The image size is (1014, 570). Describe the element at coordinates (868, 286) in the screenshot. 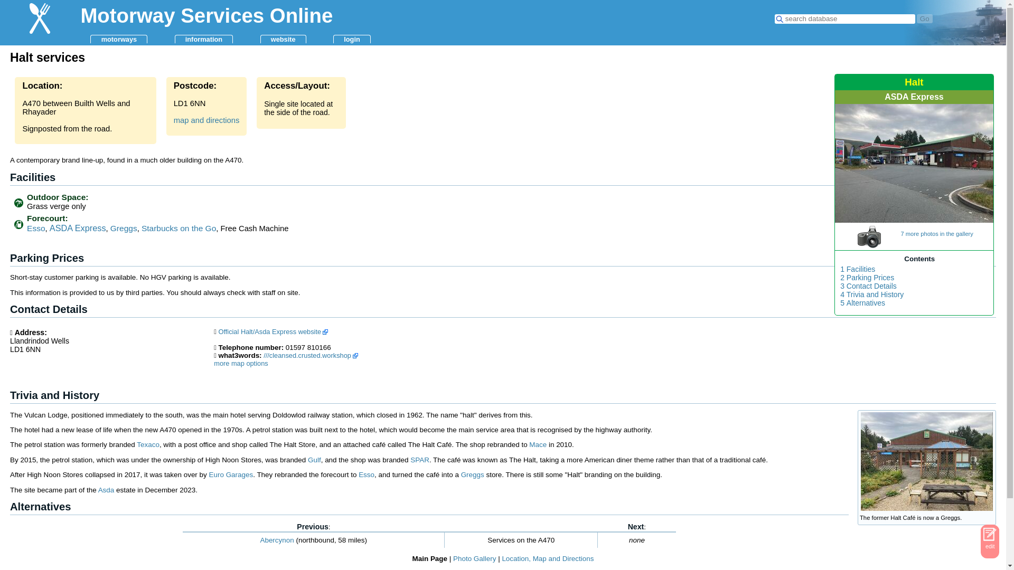

I see `3 Contact Details` at that location.